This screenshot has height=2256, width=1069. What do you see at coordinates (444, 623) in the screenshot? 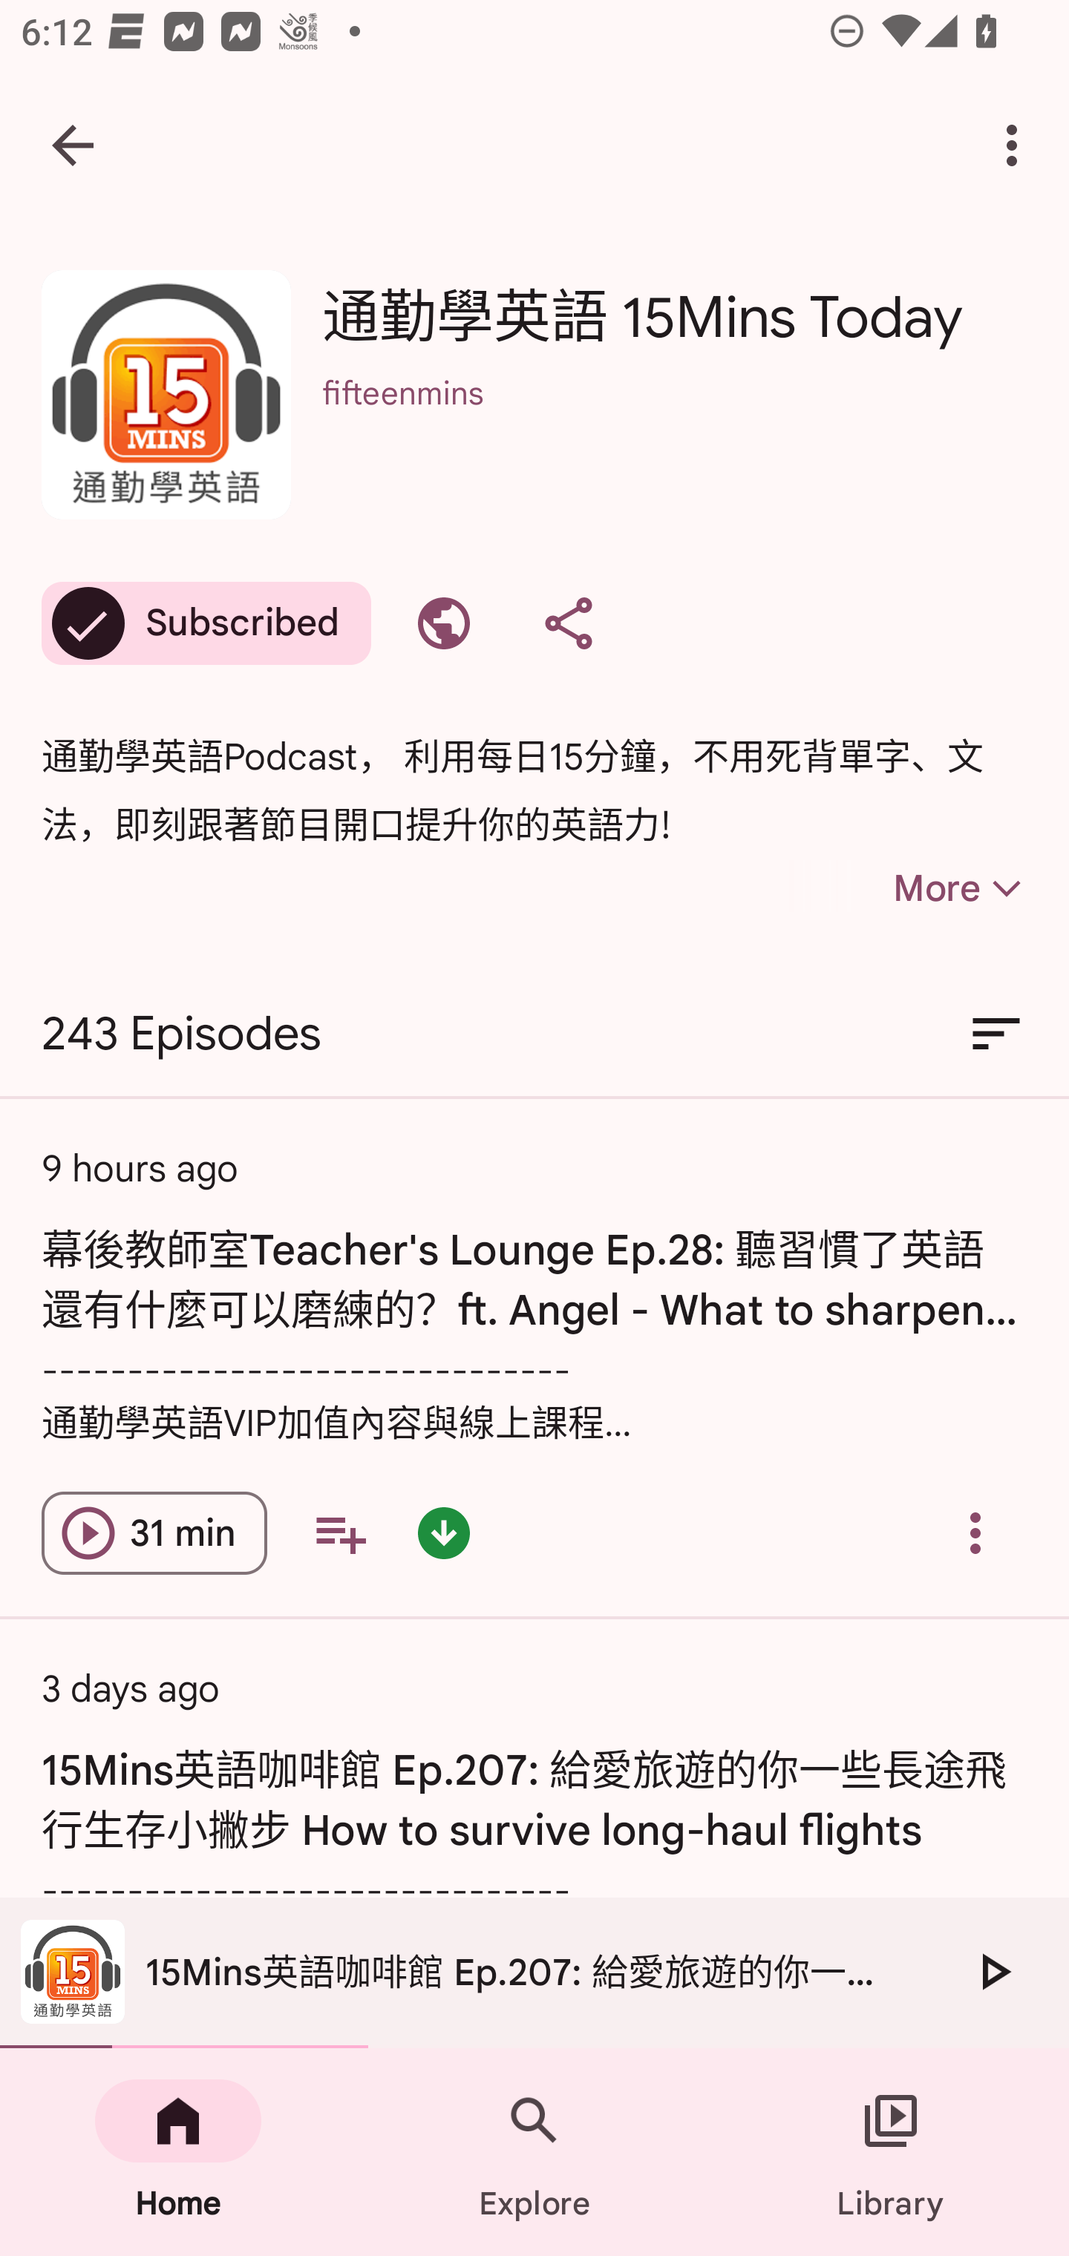
I see `Visit website` at bounding box center [444, 623].